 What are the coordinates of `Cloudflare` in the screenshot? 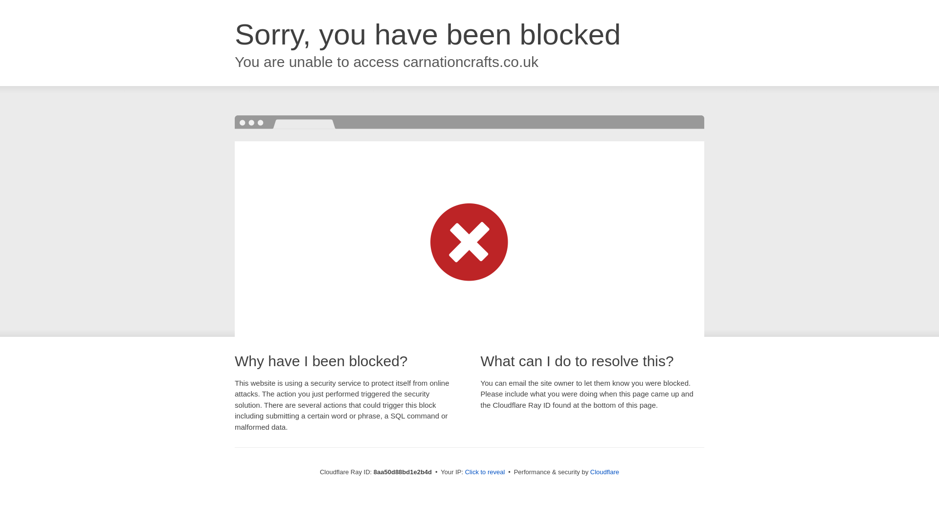 It's located at (604, 472).